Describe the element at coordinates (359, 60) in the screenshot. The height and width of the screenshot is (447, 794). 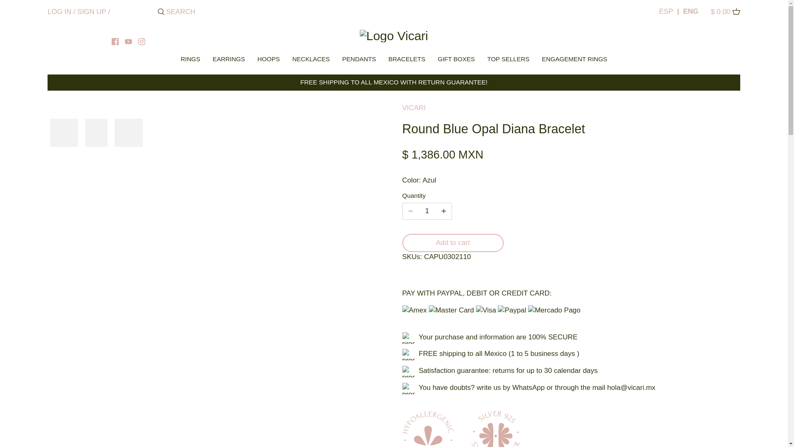
I see `PENDANTS` at that location.